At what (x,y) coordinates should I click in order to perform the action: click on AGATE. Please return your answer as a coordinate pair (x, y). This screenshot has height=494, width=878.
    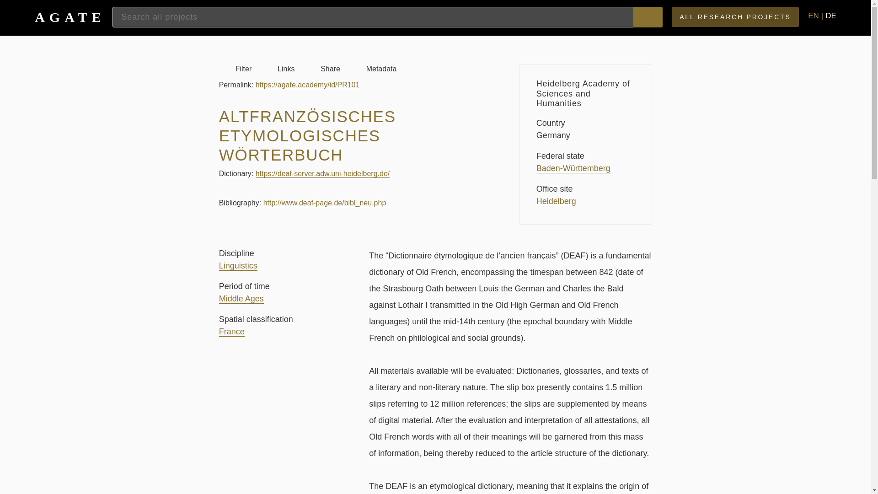
    Looking at the image, I should click on (73, 16).